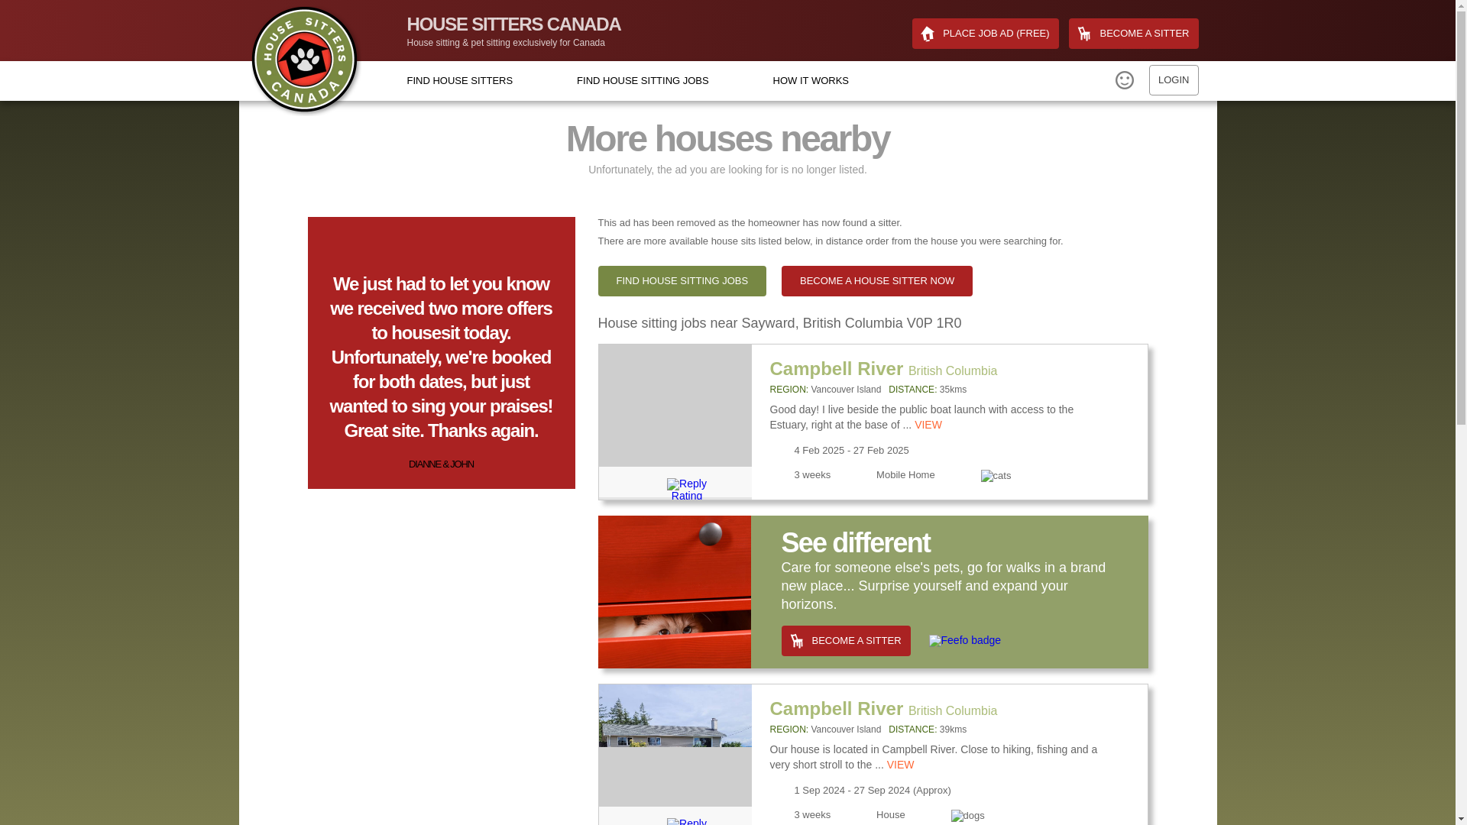 The image size is (1467, 825). Describe the element at coordinates (1174, 80) in the screenshot. I see `LOGIN` at that location.